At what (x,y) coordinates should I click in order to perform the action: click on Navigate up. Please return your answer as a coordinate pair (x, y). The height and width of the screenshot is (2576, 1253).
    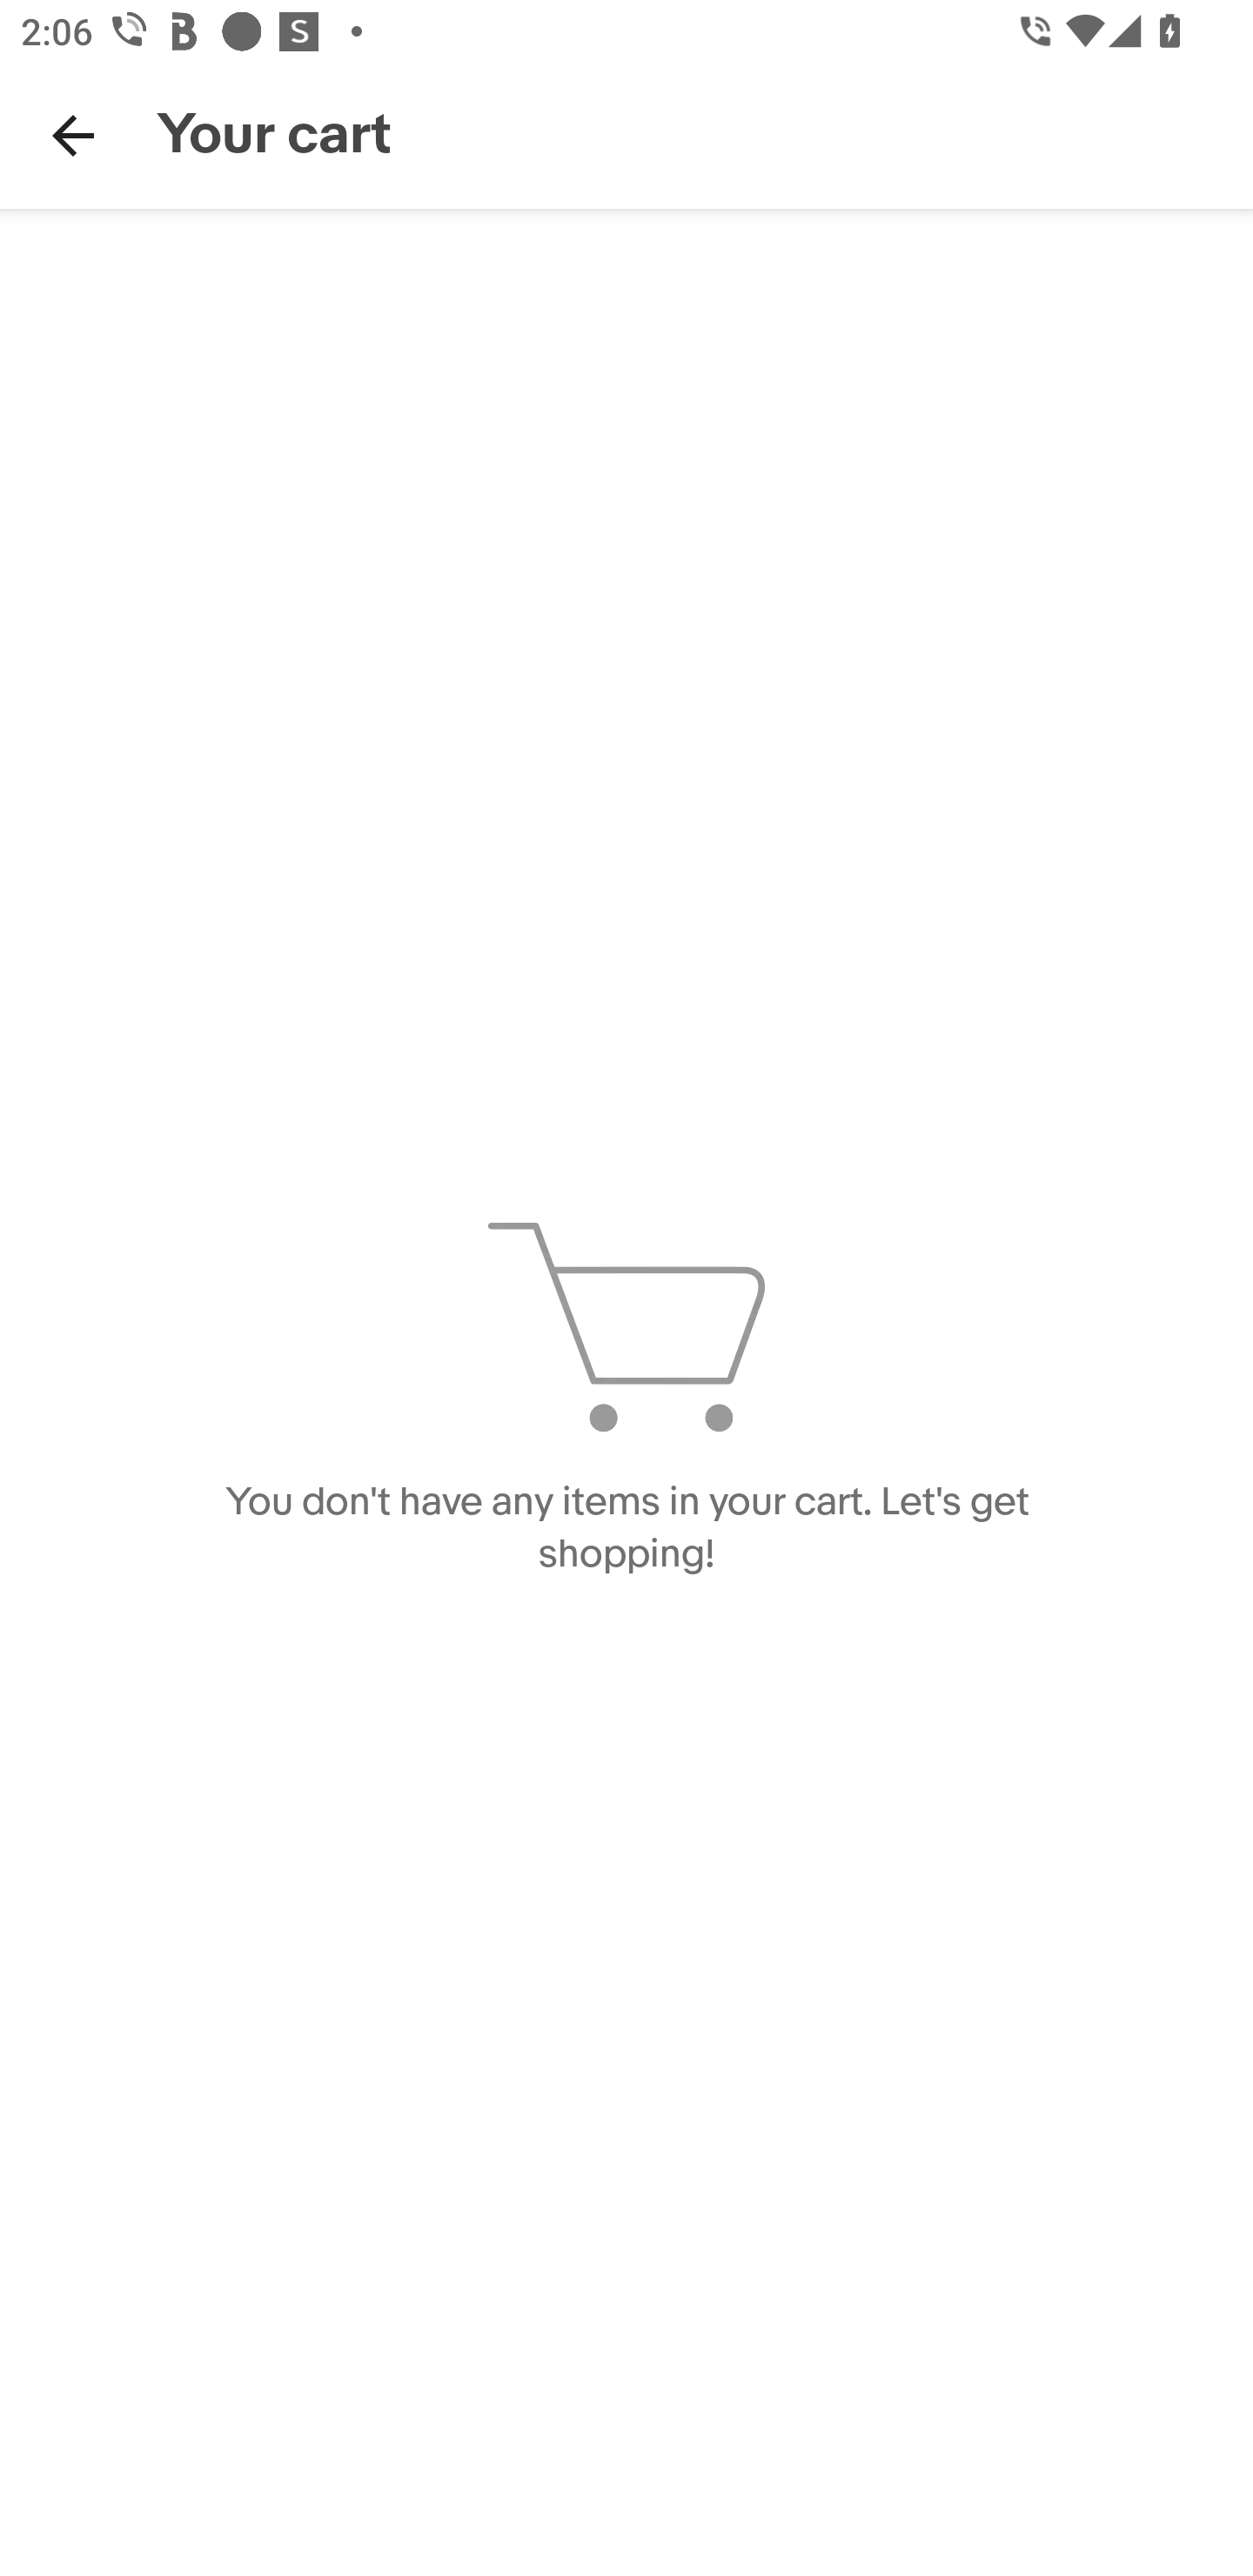
    Looking at the image, I should click on (73, 135).